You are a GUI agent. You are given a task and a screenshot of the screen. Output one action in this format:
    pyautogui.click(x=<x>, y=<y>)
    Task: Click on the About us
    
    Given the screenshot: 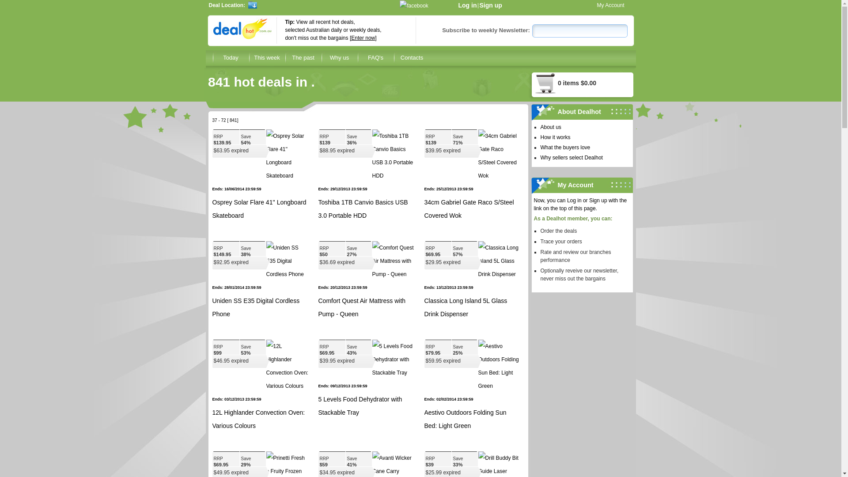 What is the action you would take?
    pyautogui.click(x=585, y=127)
    